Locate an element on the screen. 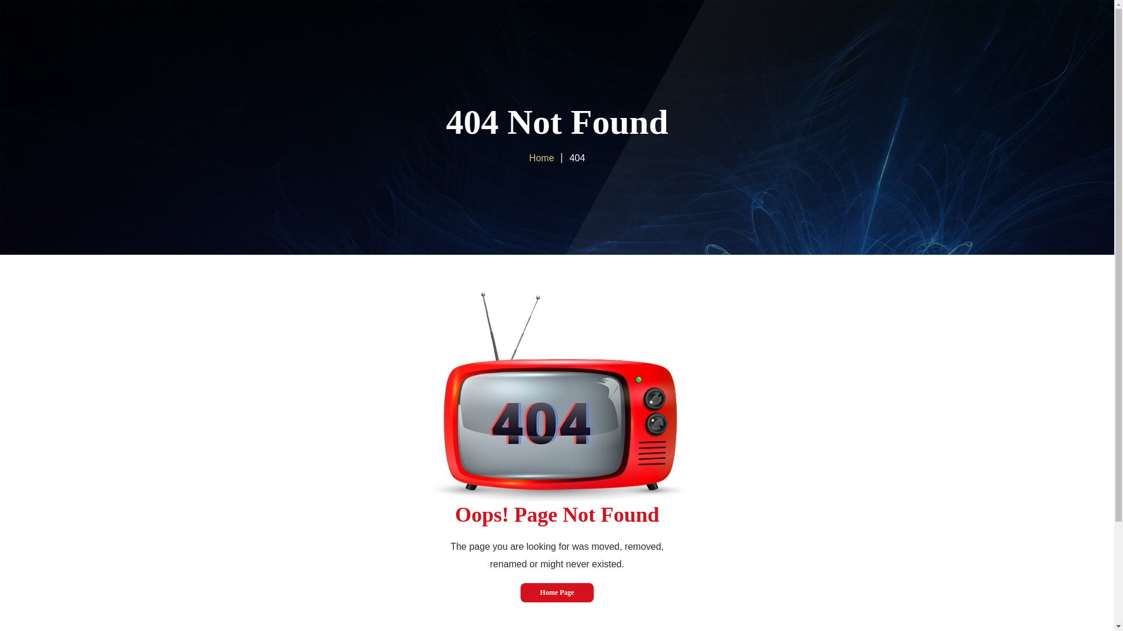 Image resolution: width=1123 pixels, height=631 pixels. Home is located at coordinates (542, 158).